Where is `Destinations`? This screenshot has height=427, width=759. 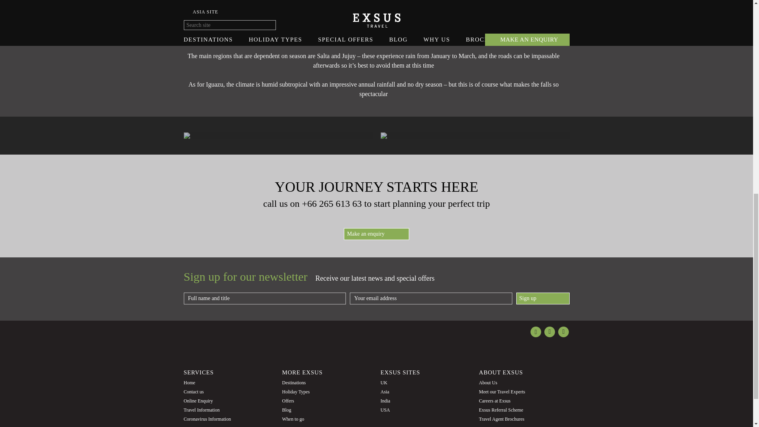
Destinations is located at coordinates (294, 383).